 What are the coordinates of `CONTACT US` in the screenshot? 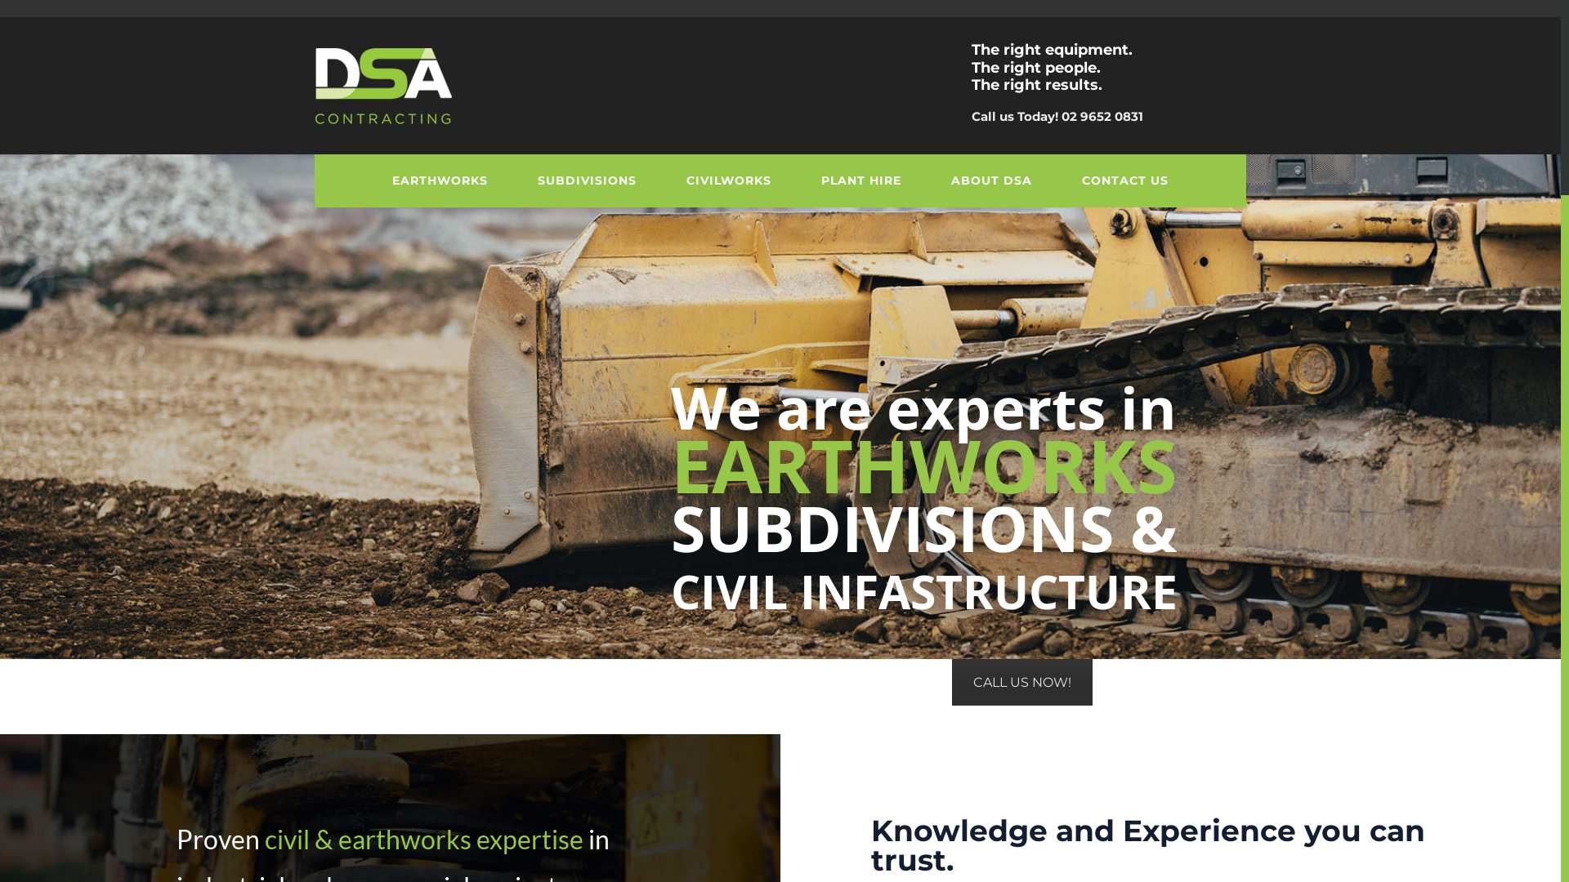 It's located at (1126, 181).